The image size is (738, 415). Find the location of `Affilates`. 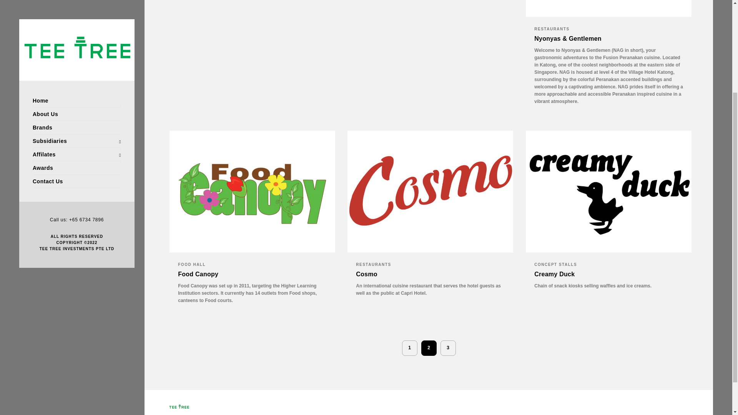

Affilates is located at coordinates (76, 30).